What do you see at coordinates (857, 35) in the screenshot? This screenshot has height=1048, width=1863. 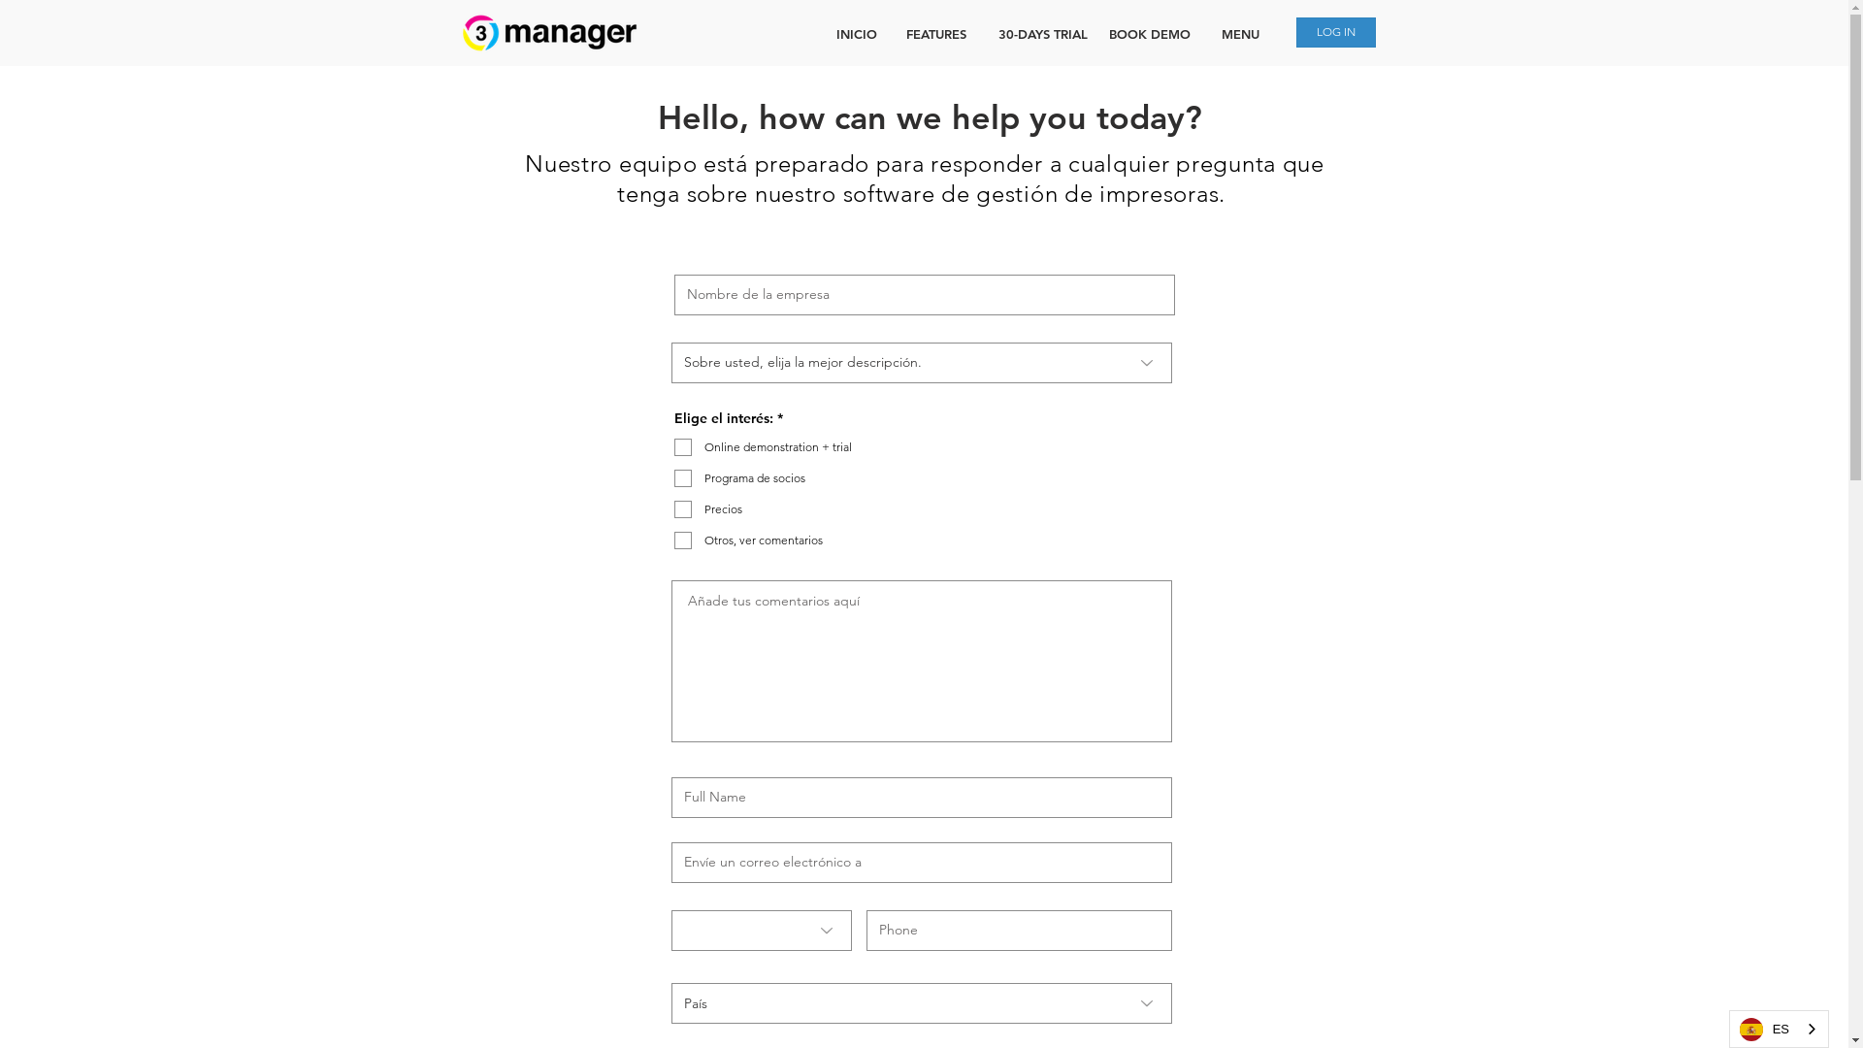 I see `INICIO` at bounding box center [857, 35].